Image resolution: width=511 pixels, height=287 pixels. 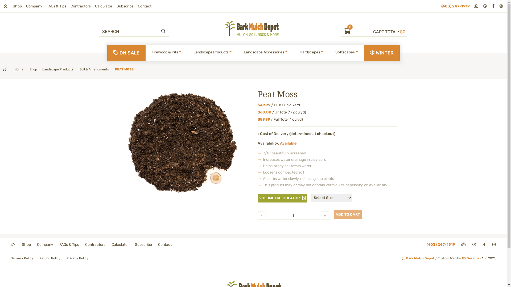 I want to click on (403) 247-1919, so click(x=441, y=244).